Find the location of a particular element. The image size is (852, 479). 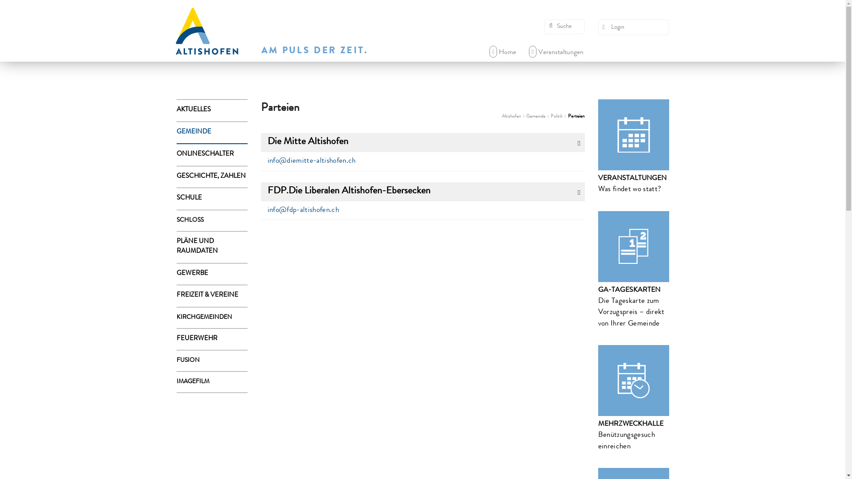

Home is located at coordinates (503, 53).